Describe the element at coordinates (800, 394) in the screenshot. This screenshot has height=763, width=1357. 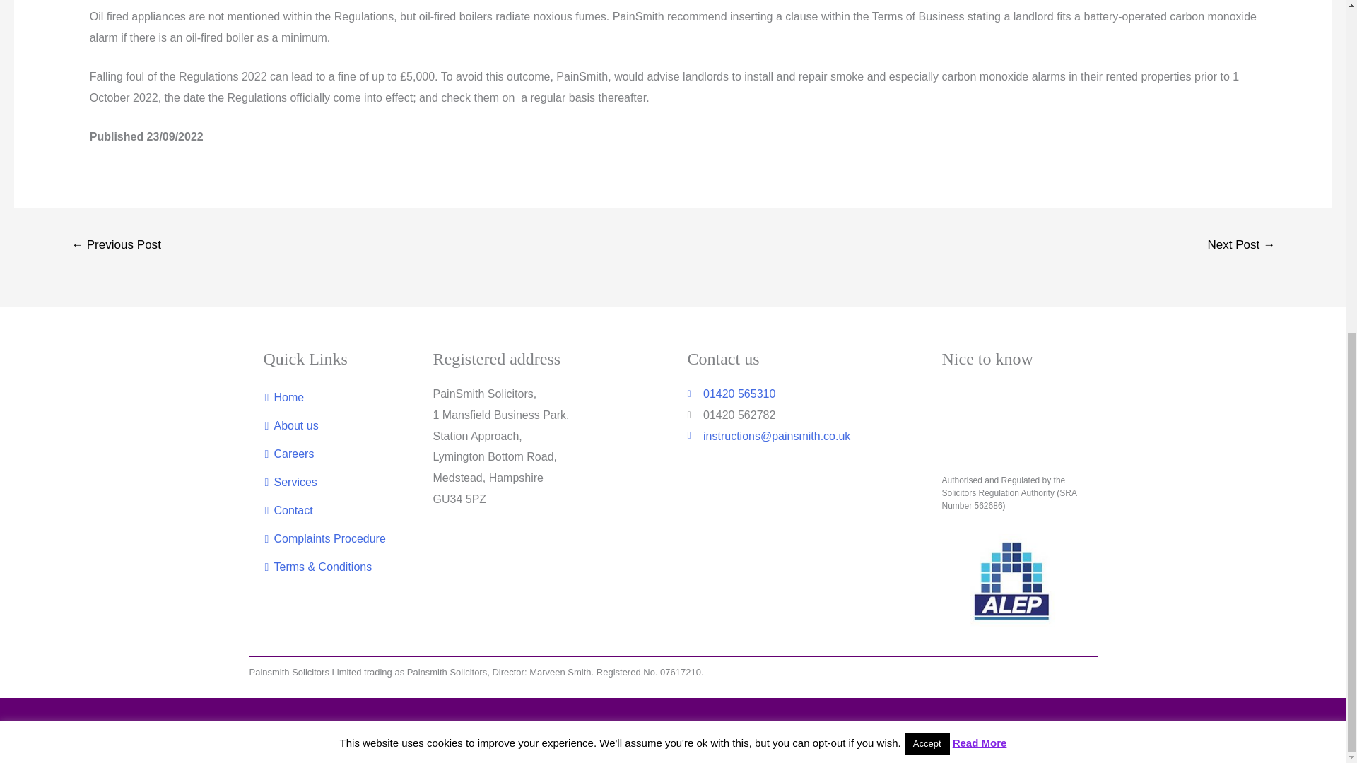
I see `01420 565310` at that location.